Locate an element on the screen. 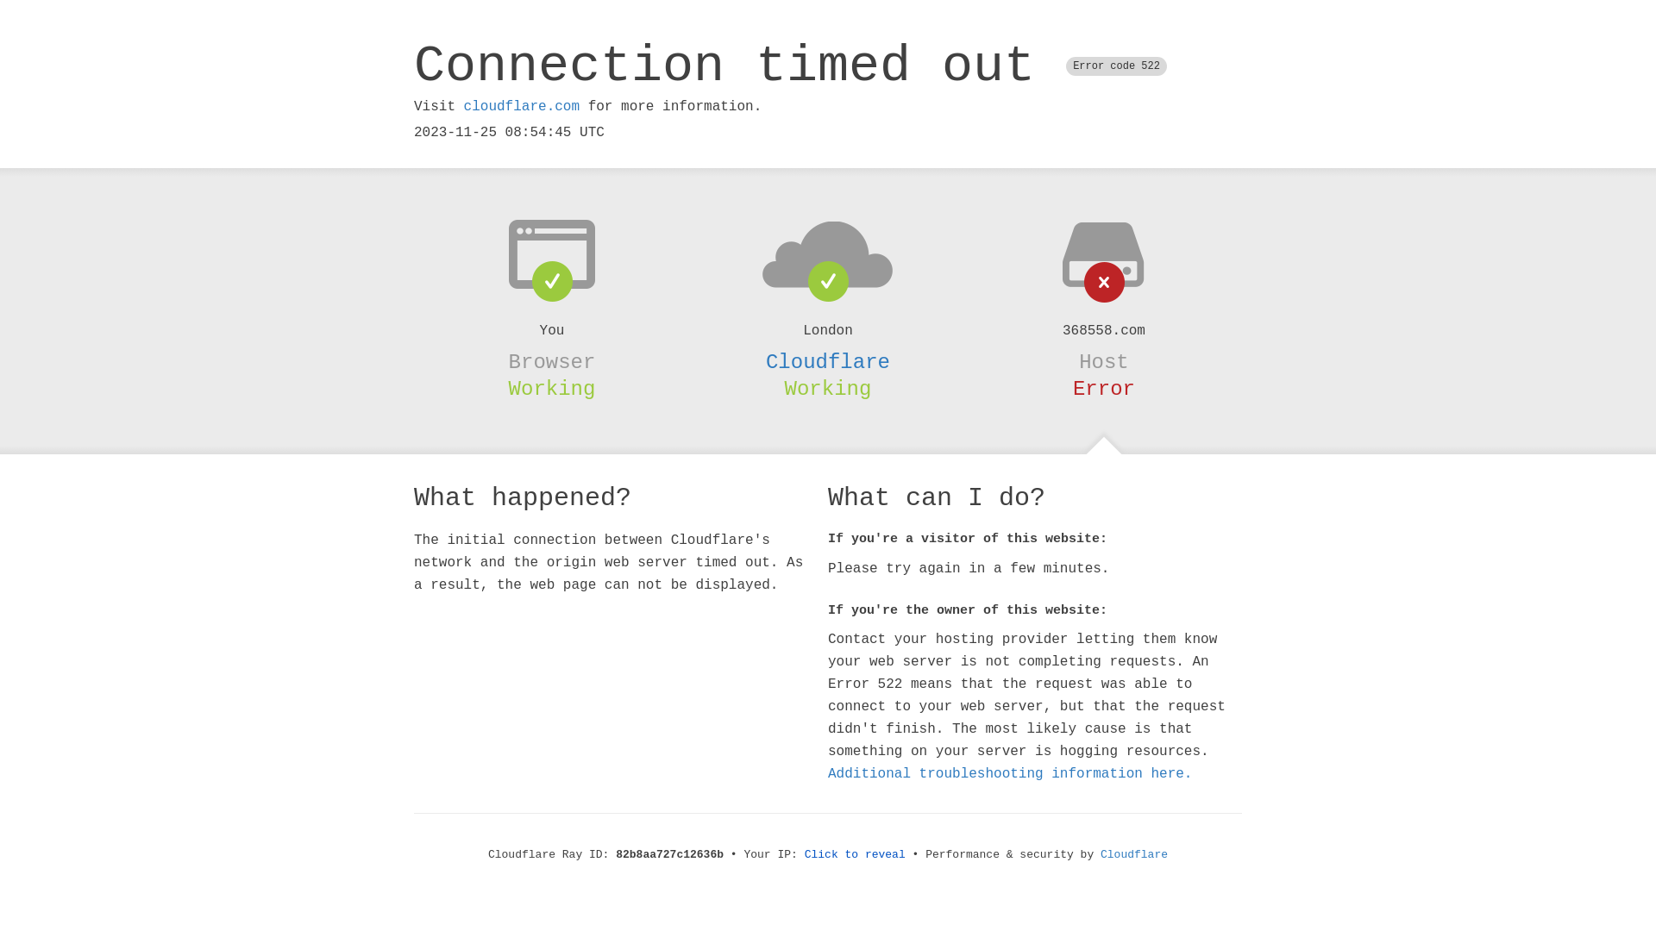 The width and height of the screenshot is (1656, 931). Cloudflare is located at coordinates (1134, 855).